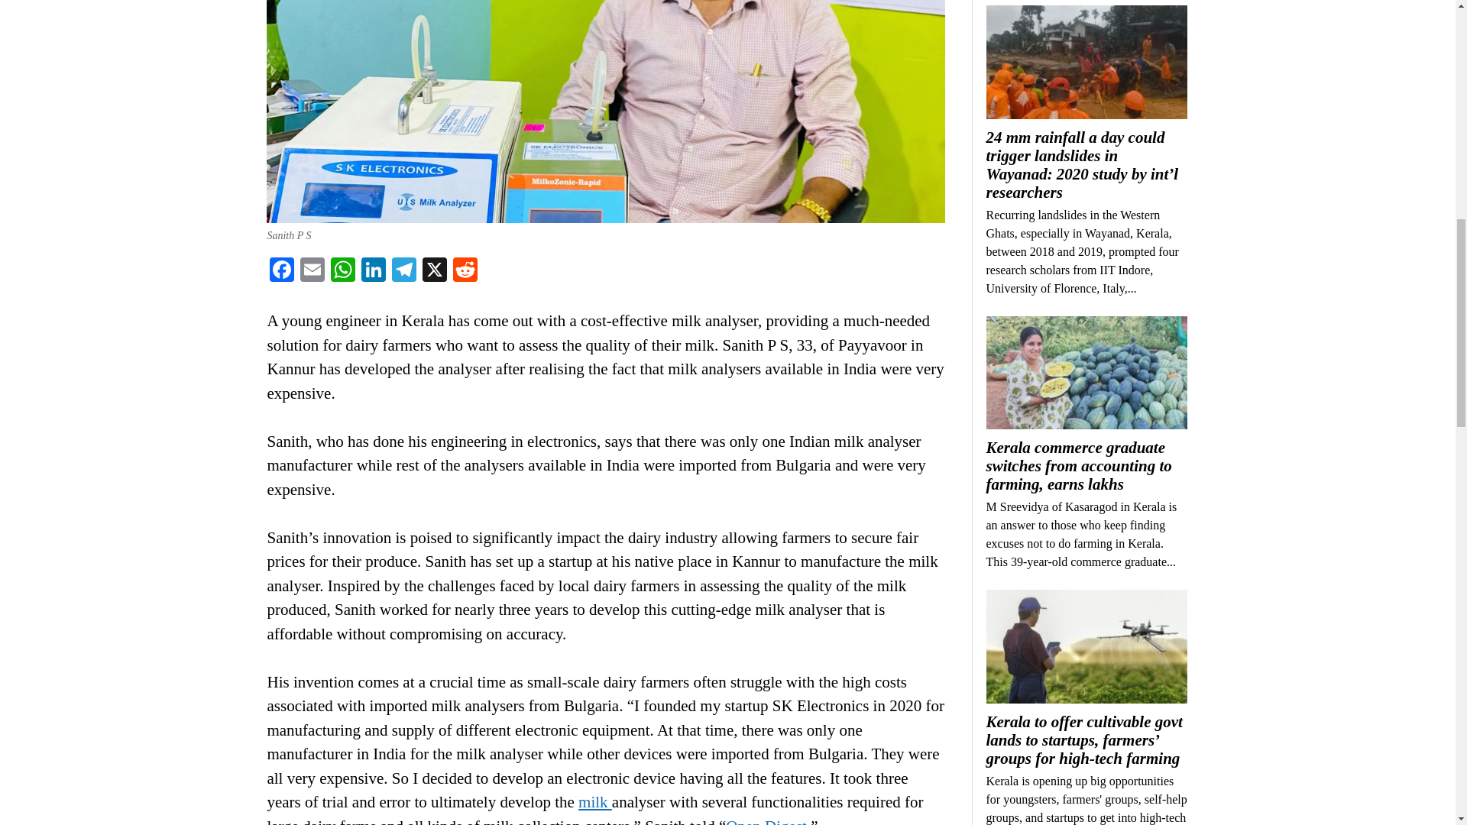  I want to click on Telegram, so click(403, 270).